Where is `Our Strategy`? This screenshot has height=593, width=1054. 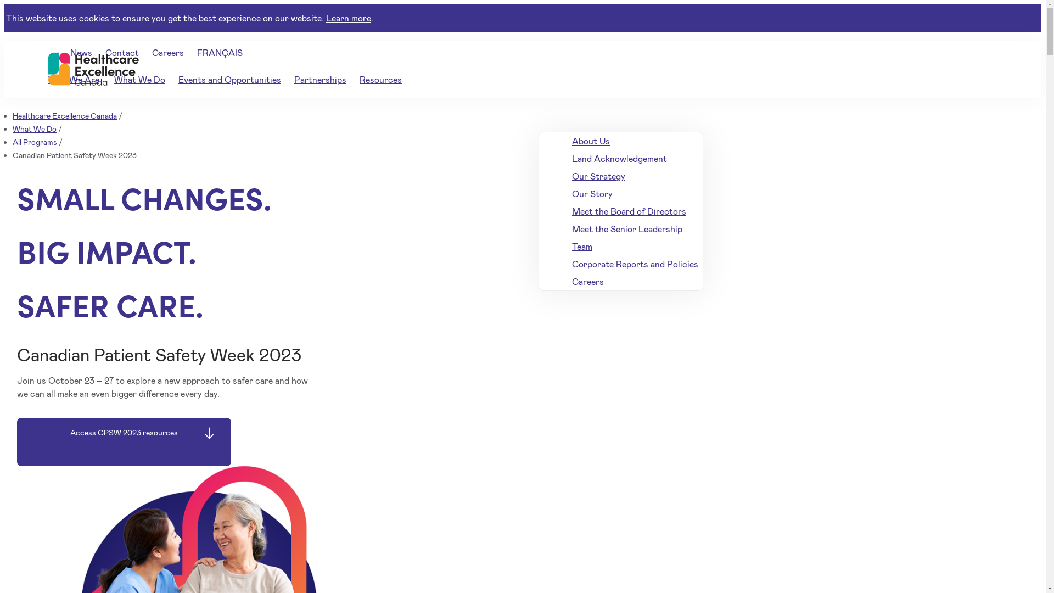 Our Strategy is located at coordinates (636, 176).